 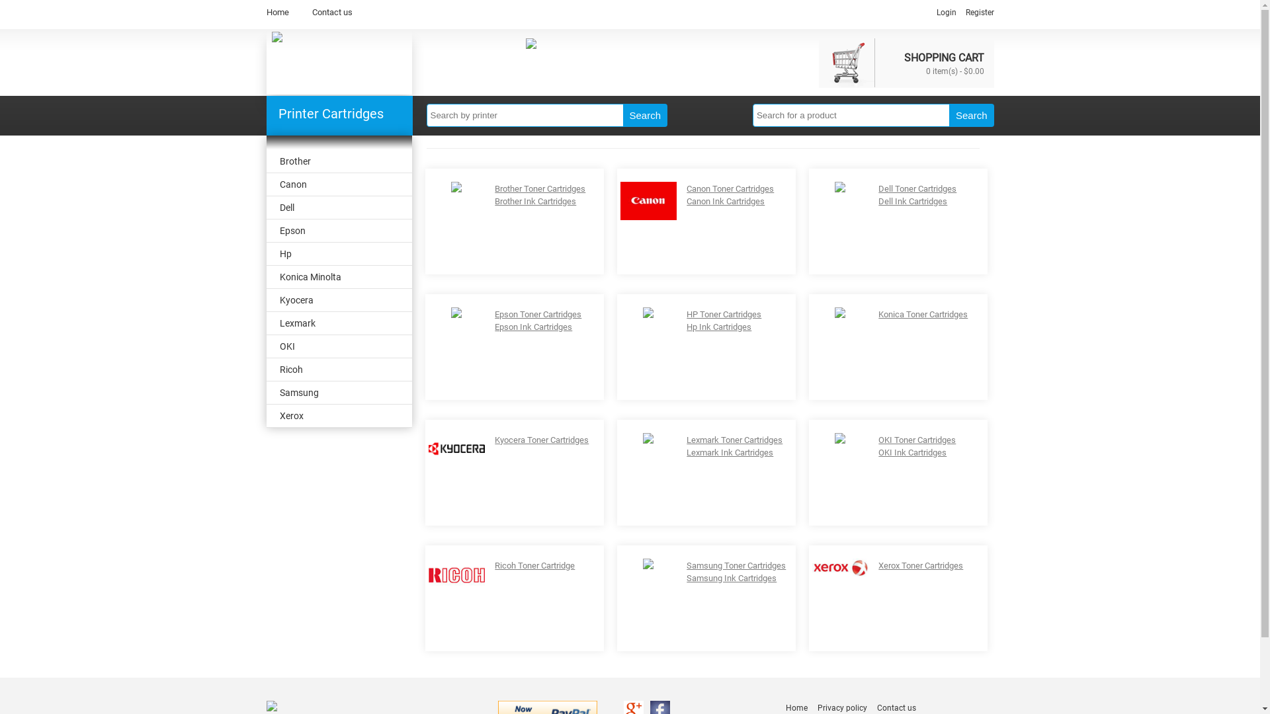 What do you see at coordinates (947, 13) in the screenshot?
I see `Login` at bounding box center [947, 13].